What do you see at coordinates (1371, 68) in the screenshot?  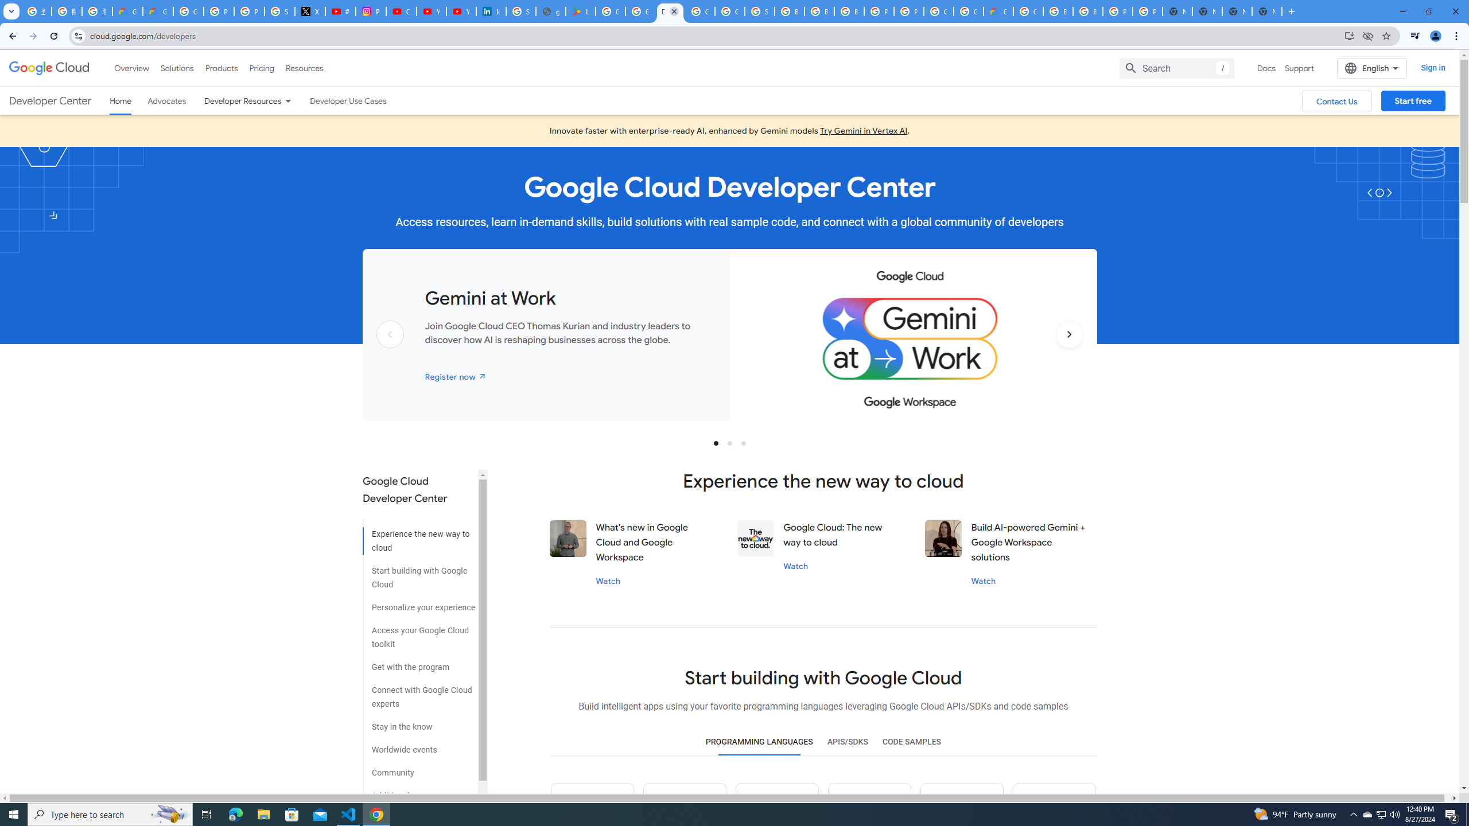 I see `English` at bounding box center [1371, 68].